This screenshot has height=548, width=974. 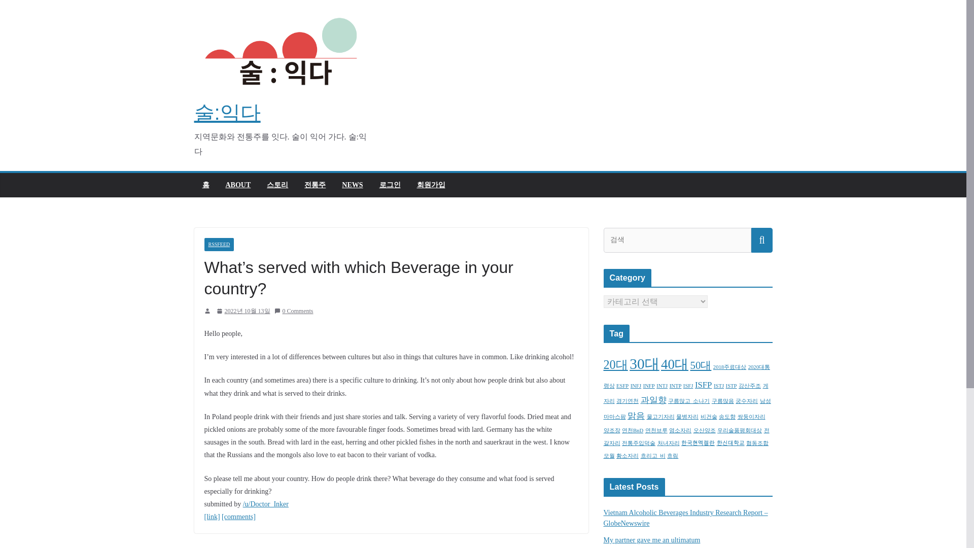 I want to click on INTJ, so click(x=662, y=386).